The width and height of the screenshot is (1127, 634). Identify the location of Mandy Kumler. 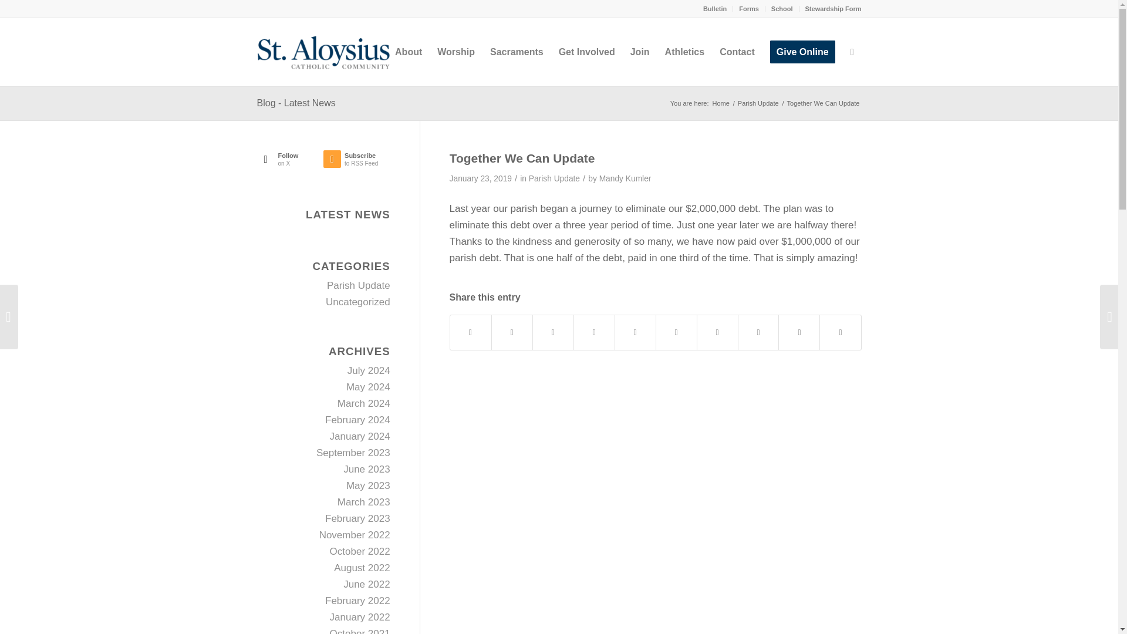
(625, 178).